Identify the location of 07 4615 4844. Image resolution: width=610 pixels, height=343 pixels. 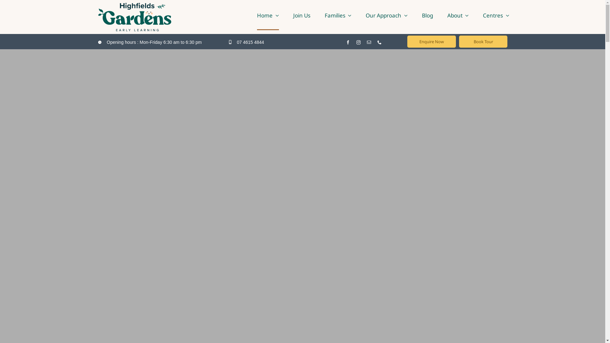
(250, 42).